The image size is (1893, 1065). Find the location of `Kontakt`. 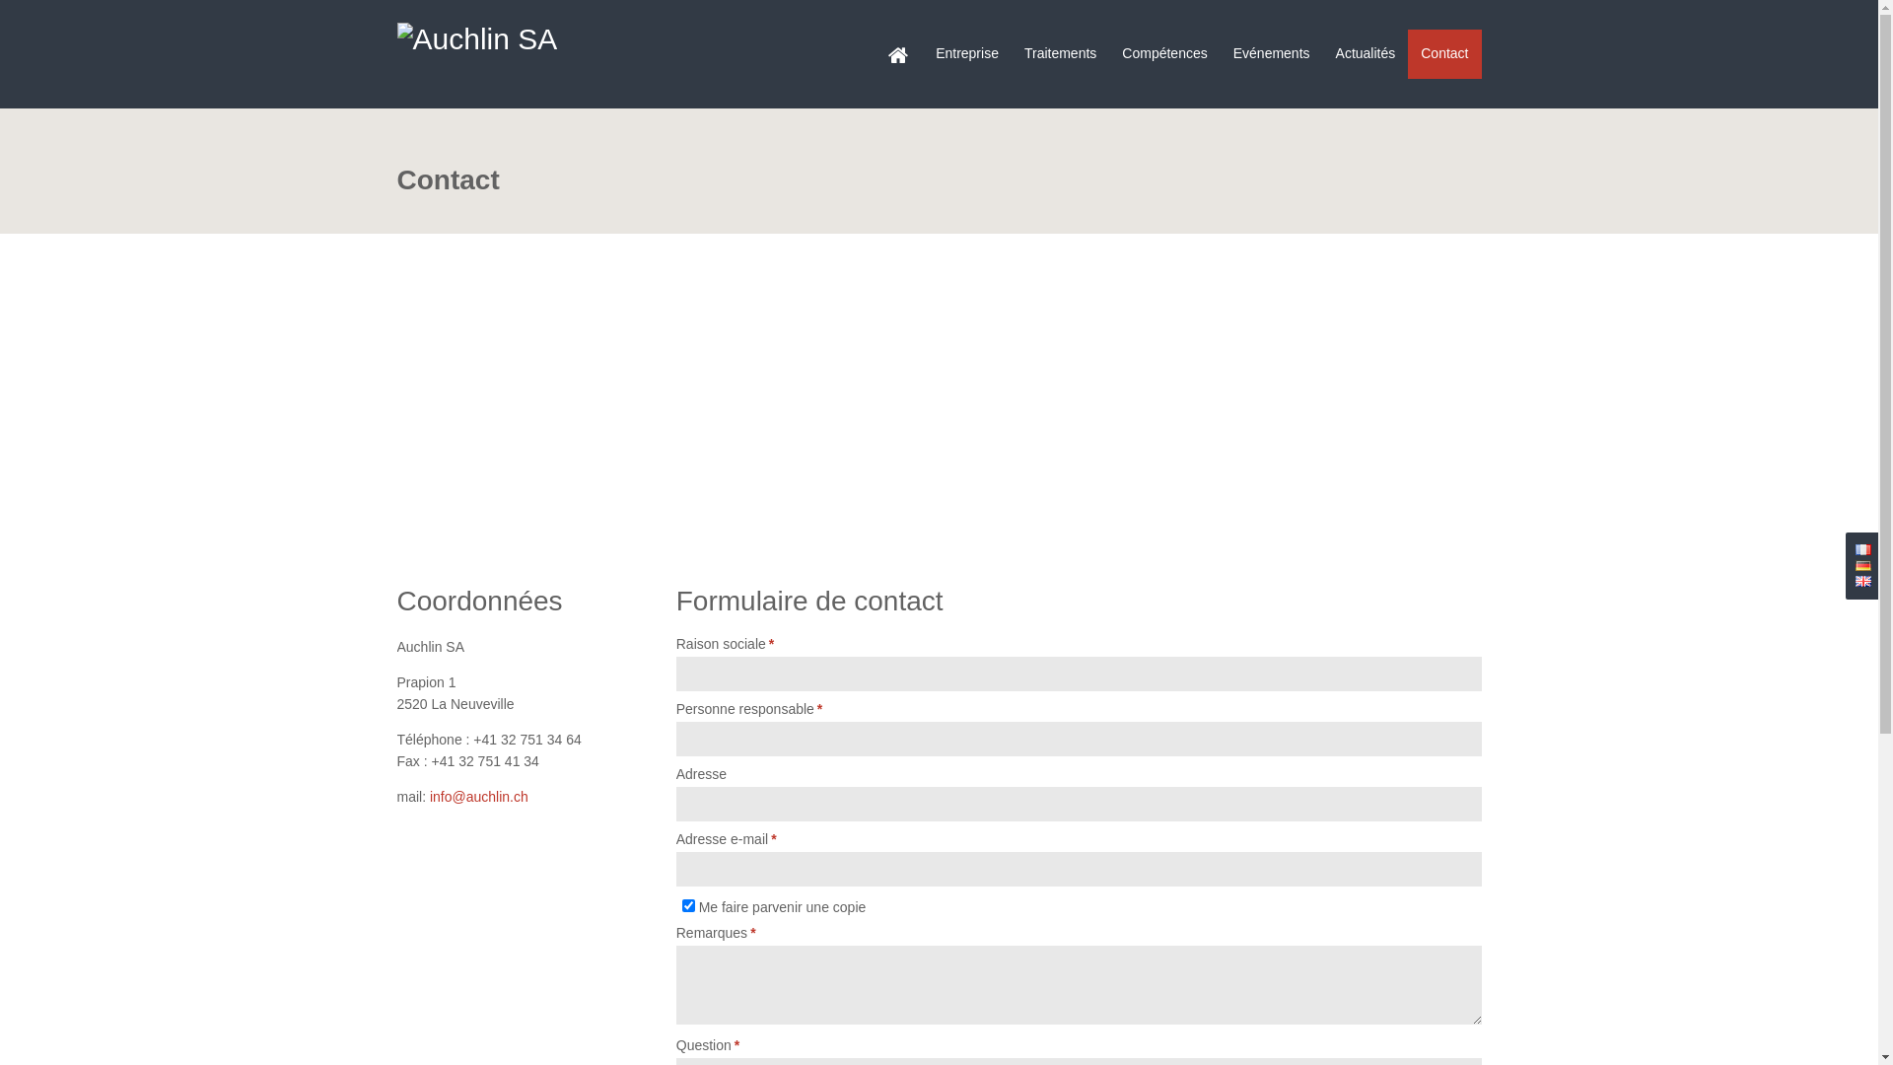

Kontakt is located at coordinates (1863, 566).